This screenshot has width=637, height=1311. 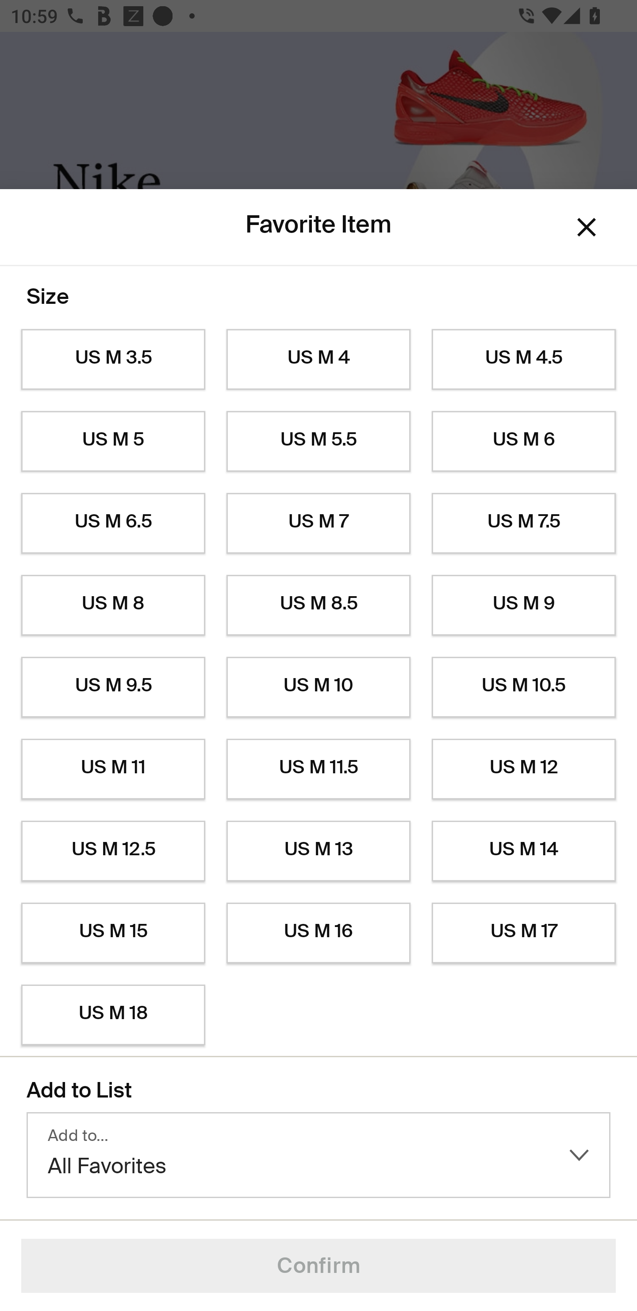 What do you see at coordinates (524, 441) in the screenshot?
I see `US M 6` at bounding box center [524, 441].